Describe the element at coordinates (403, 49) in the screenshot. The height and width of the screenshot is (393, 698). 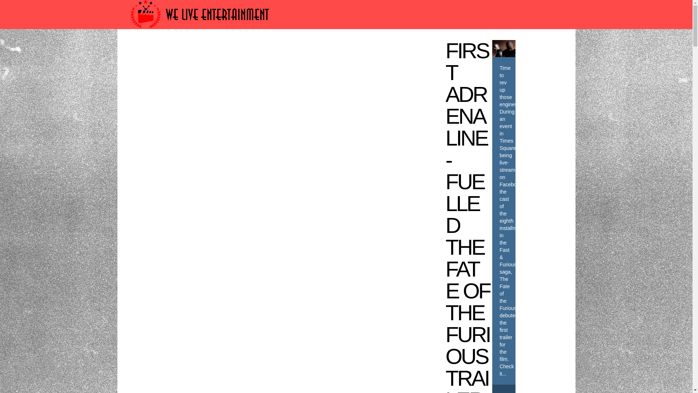
I see `WE LIVE ENTERTAINMENT` at that location.